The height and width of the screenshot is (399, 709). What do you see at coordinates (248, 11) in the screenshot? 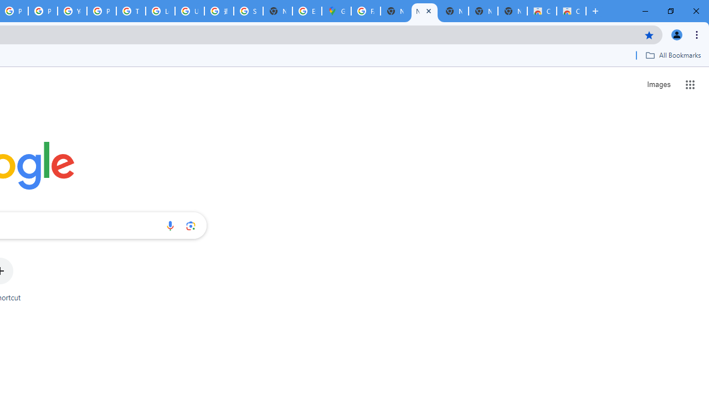
I see `Sign in - Google Accounts` at bounding box center [248, 11].